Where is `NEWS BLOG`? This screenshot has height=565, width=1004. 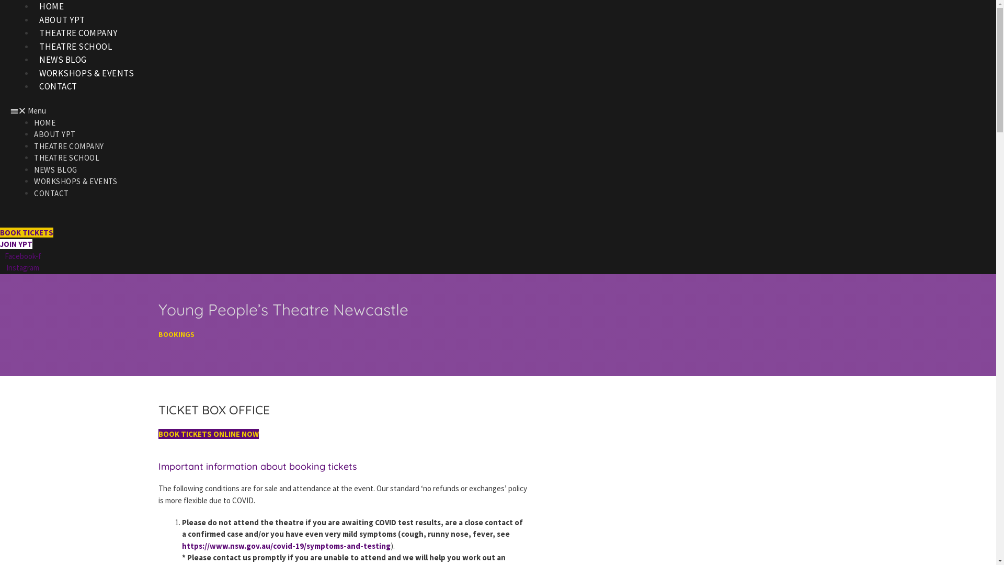 NEWS BLOG is located at coordinates (63, 60).